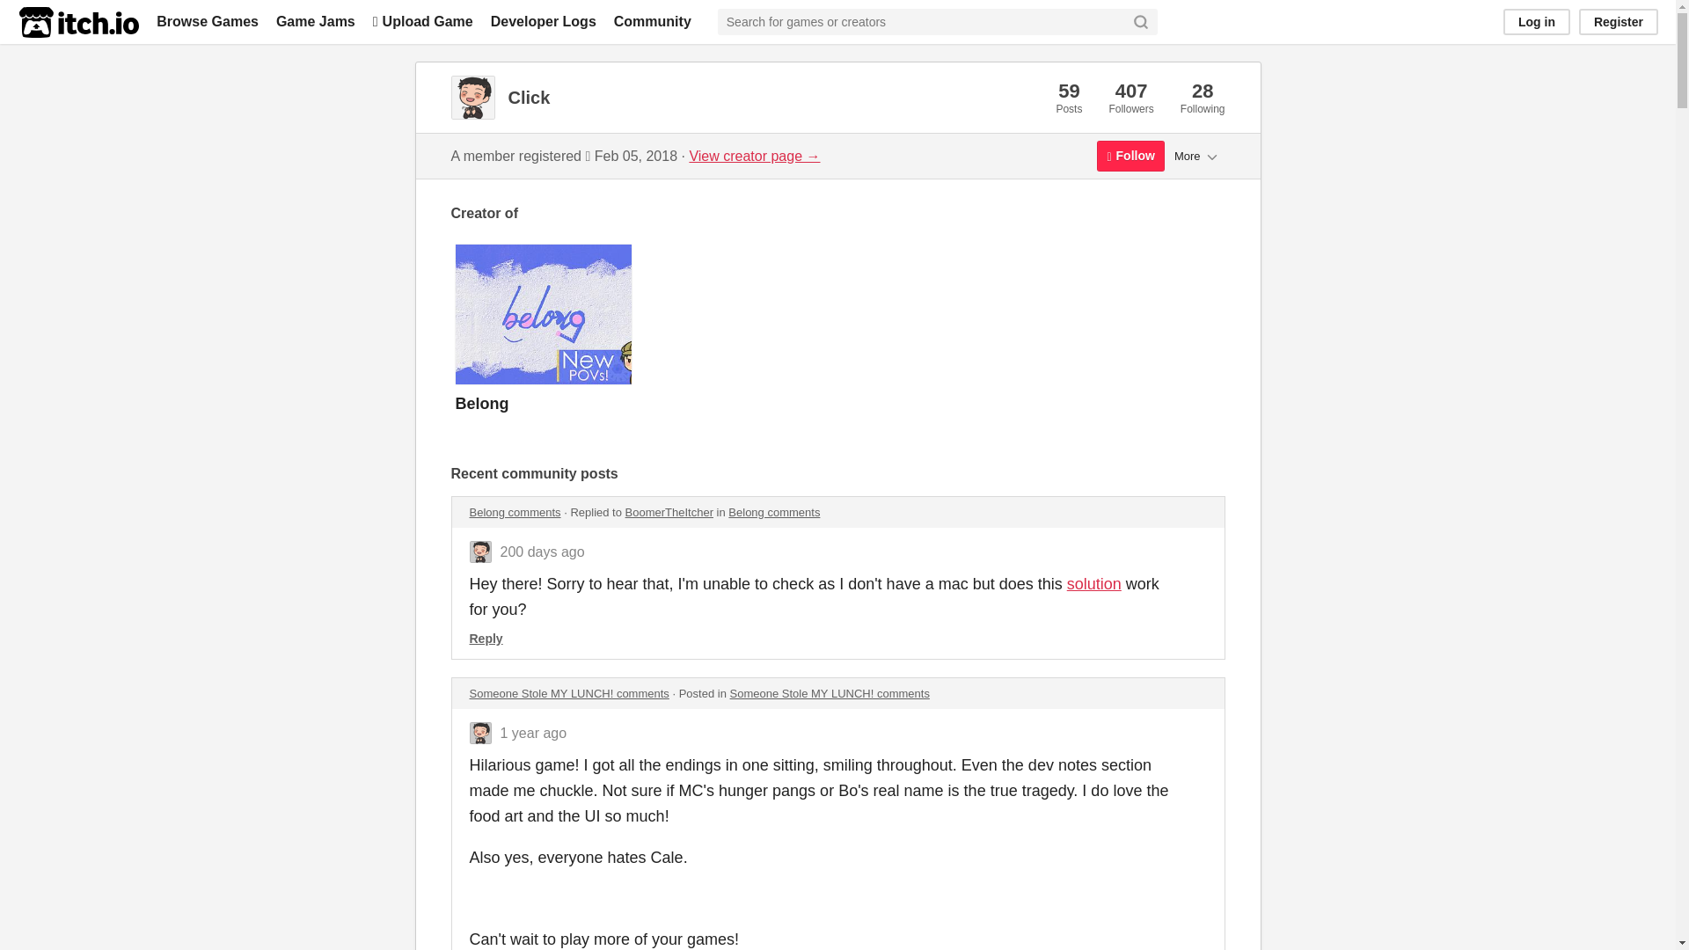  What do you see at coordinates (486, 639) in the screenshot?
I see `Reply` at bounding box center [486, 639].